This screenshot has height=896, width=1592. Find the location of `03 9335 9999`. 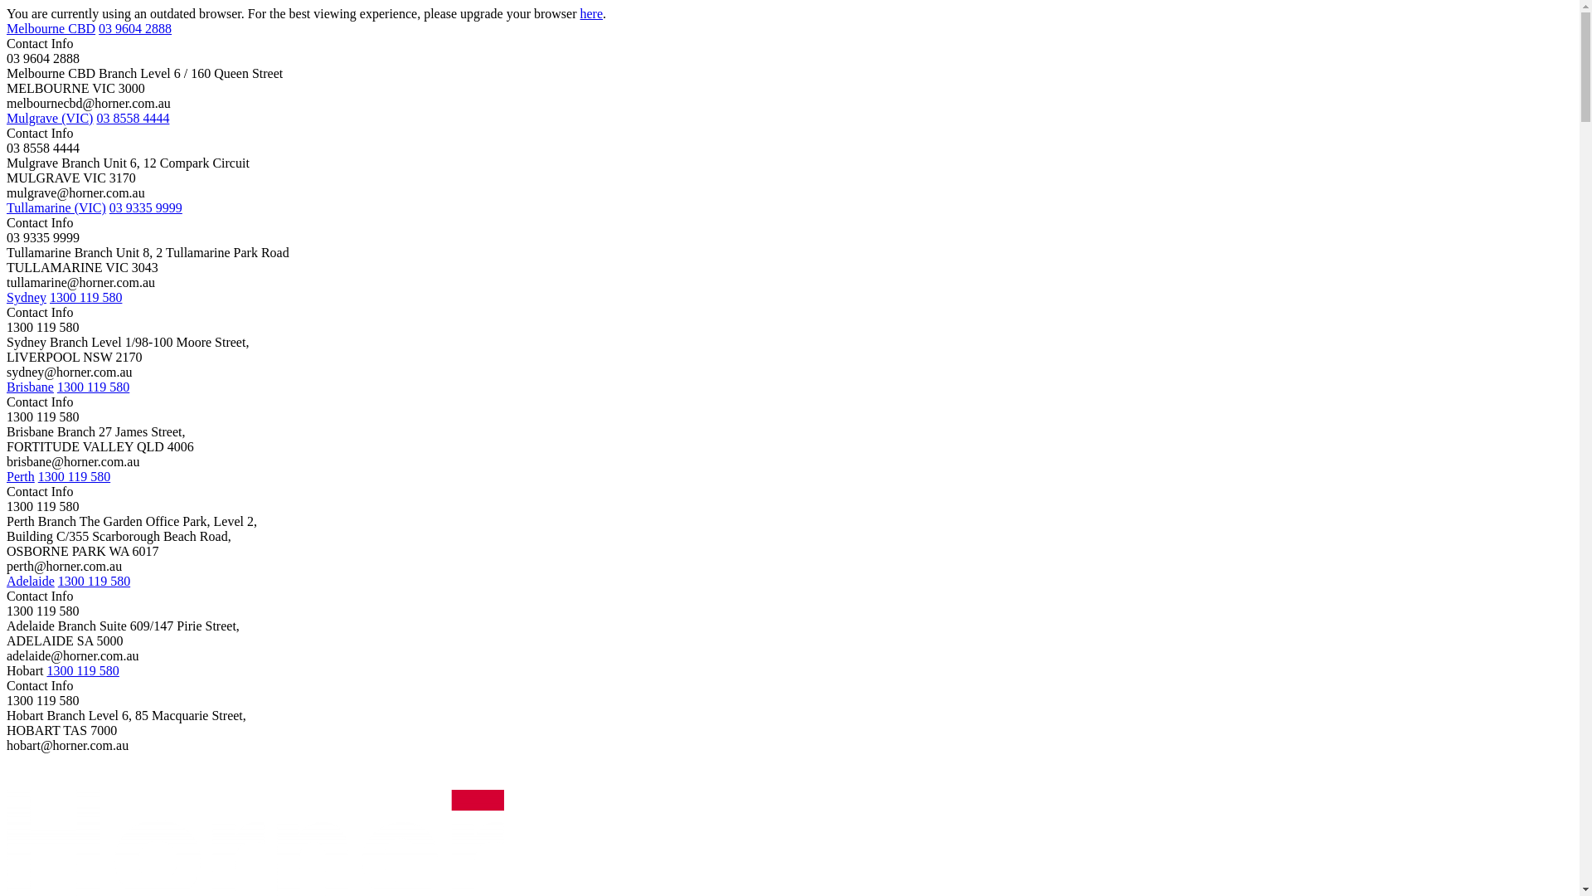

03 9335 9999 is located at coordinates (146, 207).